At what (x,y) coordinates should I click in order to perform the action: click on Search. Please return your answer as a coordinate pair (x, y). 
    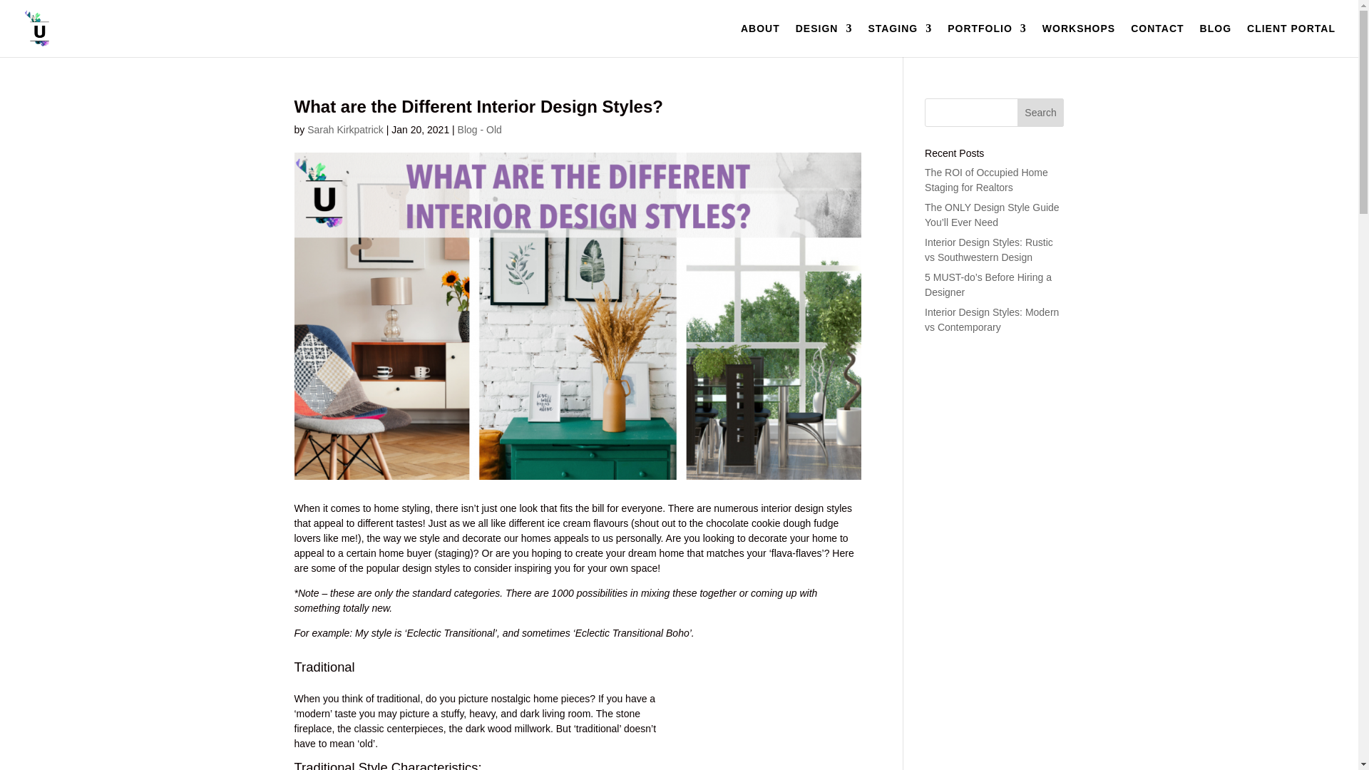
    Looking at the image, I should click on (1041, 113).